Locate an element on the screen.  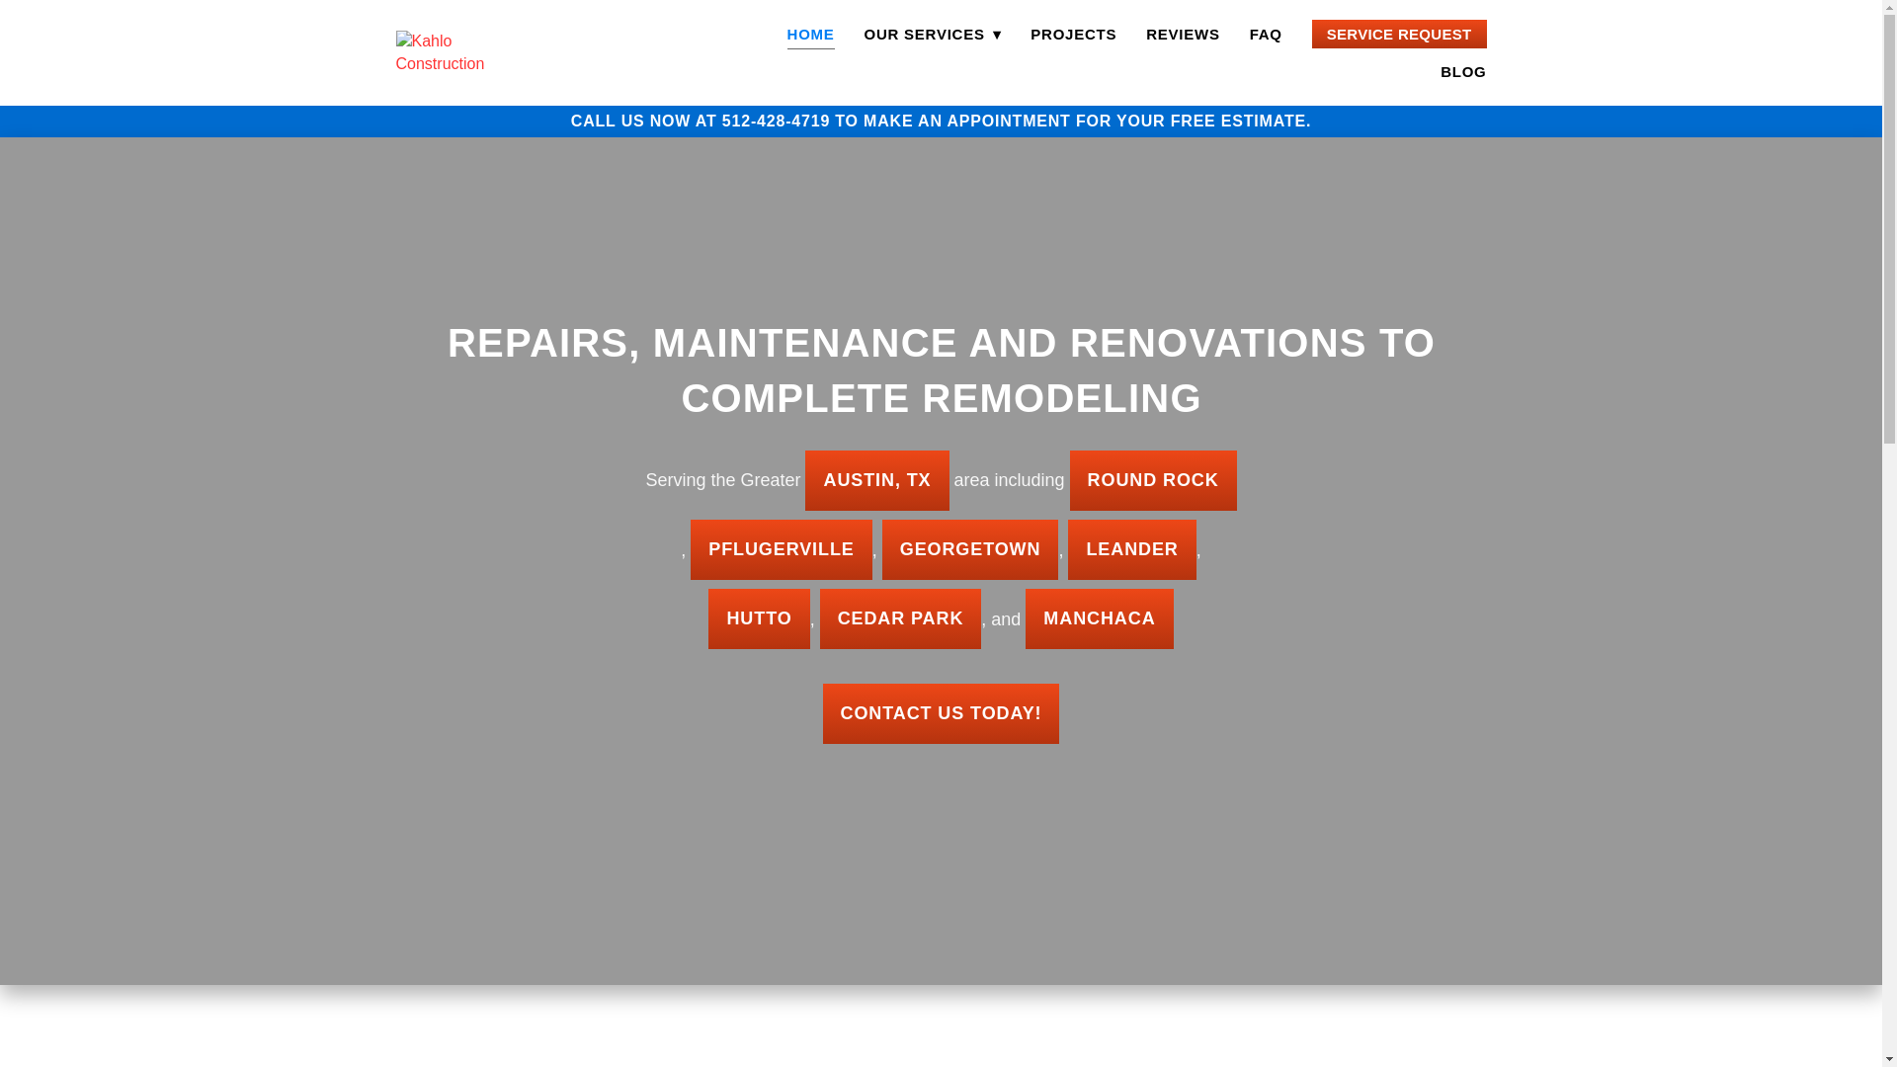
FAQ is located at coordinates (1266, 34).